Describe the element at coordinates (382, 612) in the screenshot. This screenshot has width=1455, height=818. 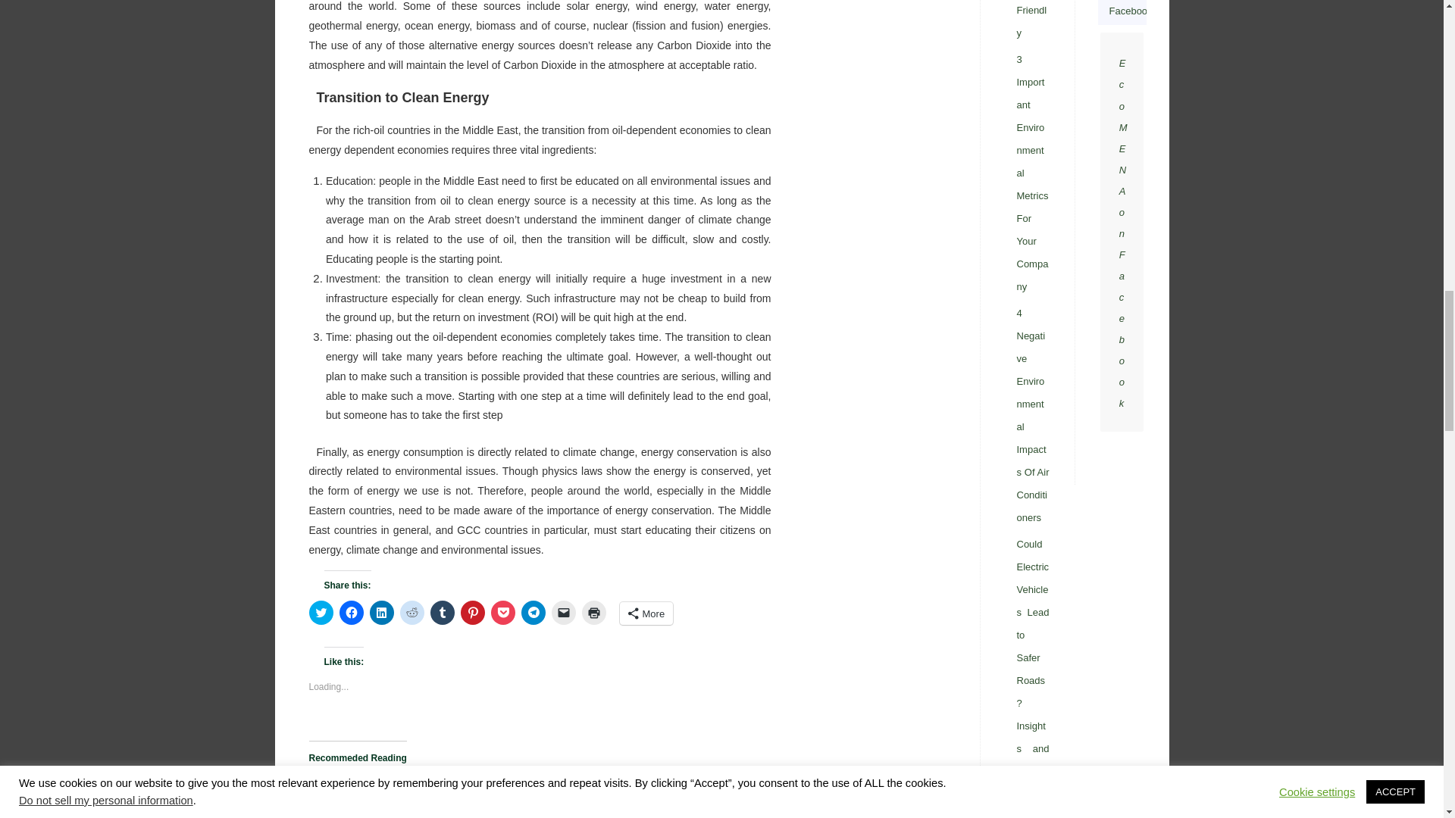
I see `Click to share on LinkedIn` at that location.